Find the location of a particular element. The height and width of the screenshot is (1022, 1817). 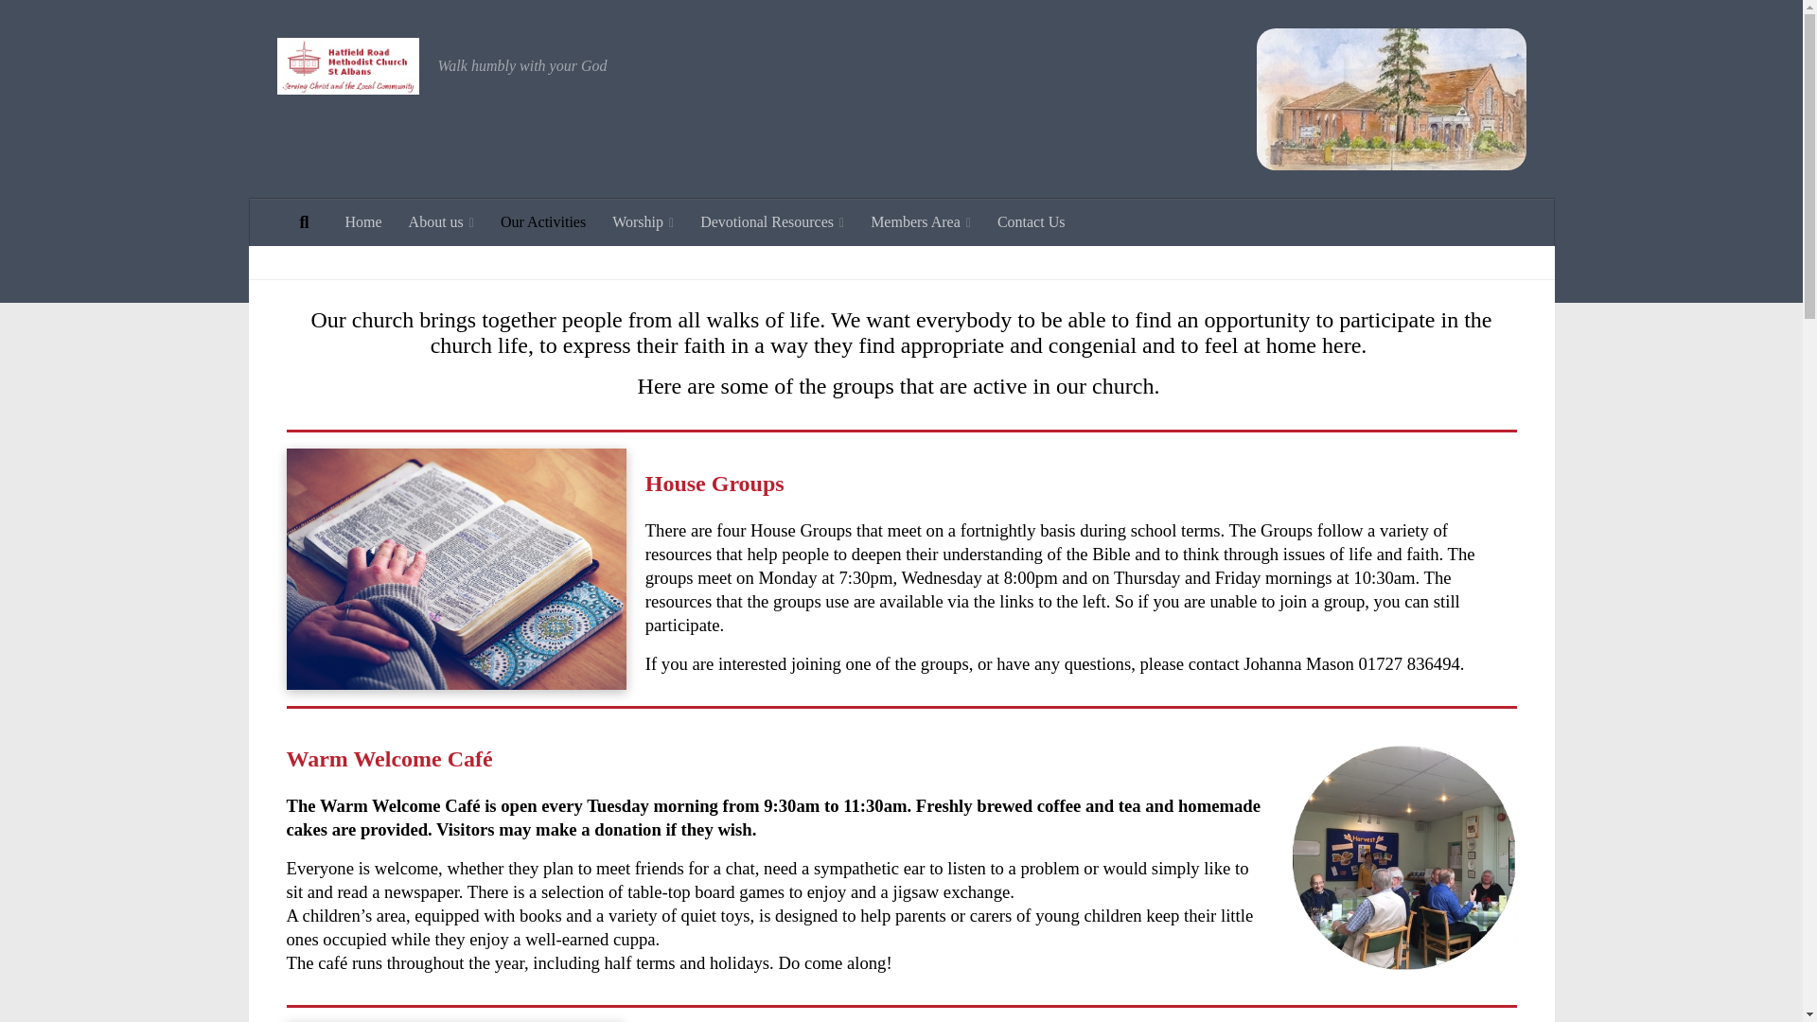

Home is located at coordinates (362, 221).